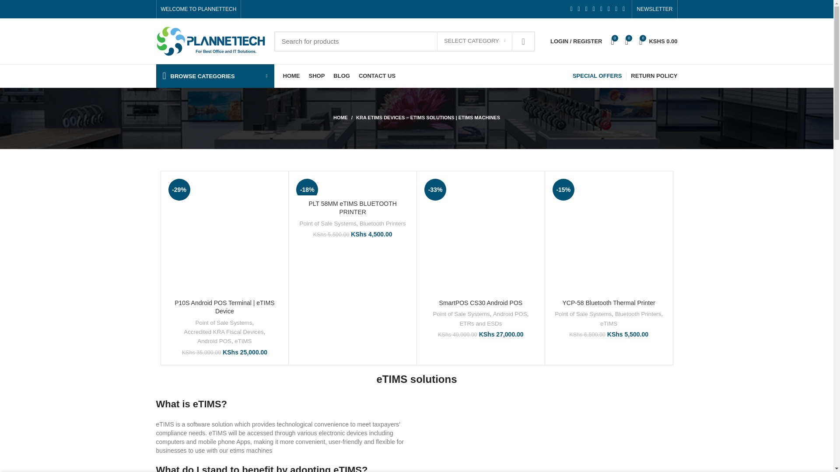  Describe the element at coordinates (404, 41) in the screenshot. I see `Search for products` at that location.